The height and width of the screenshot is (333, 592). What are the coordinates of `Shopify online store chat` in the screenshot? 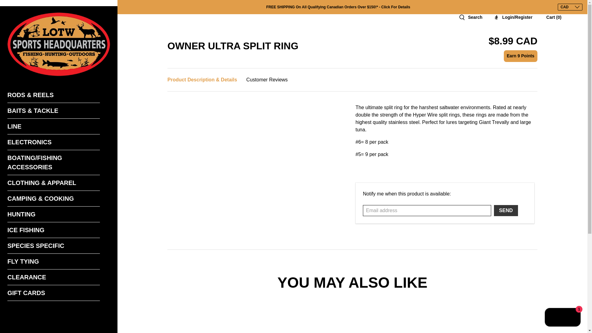 It's located at (562, 318).